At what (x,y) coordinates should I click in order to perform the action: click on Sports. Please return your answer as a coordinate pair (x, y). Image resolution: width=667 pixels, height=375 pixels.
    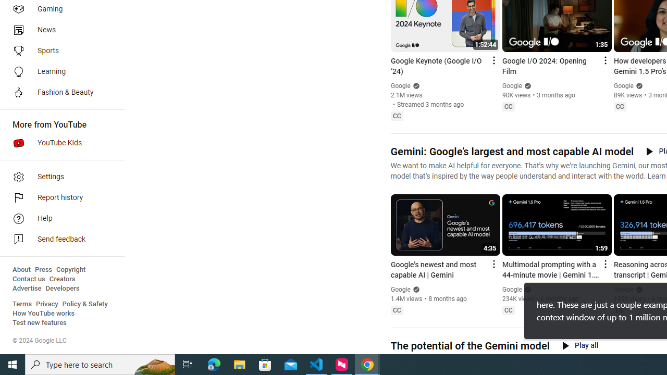
    Looking at the image, I should click on (59, 51).